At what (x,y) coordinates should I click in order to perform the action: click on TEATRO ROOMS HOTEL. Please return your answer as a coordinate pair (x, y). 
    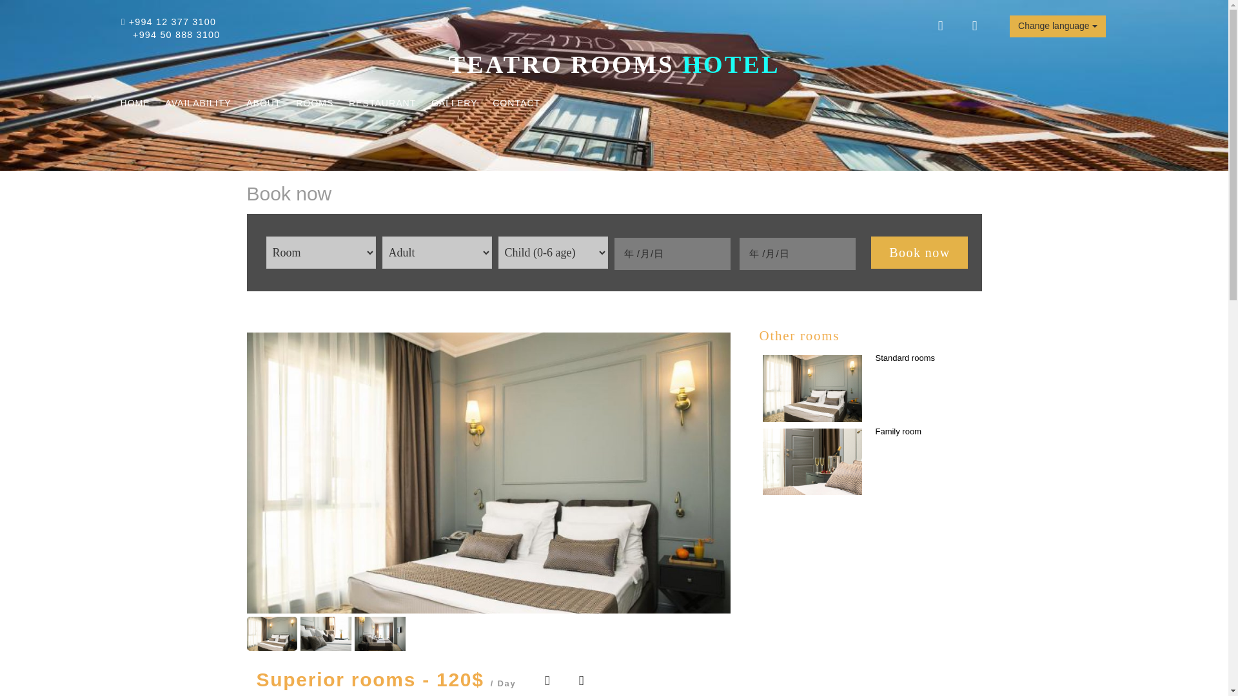
    Looking at the image, I should click on (614, 64).